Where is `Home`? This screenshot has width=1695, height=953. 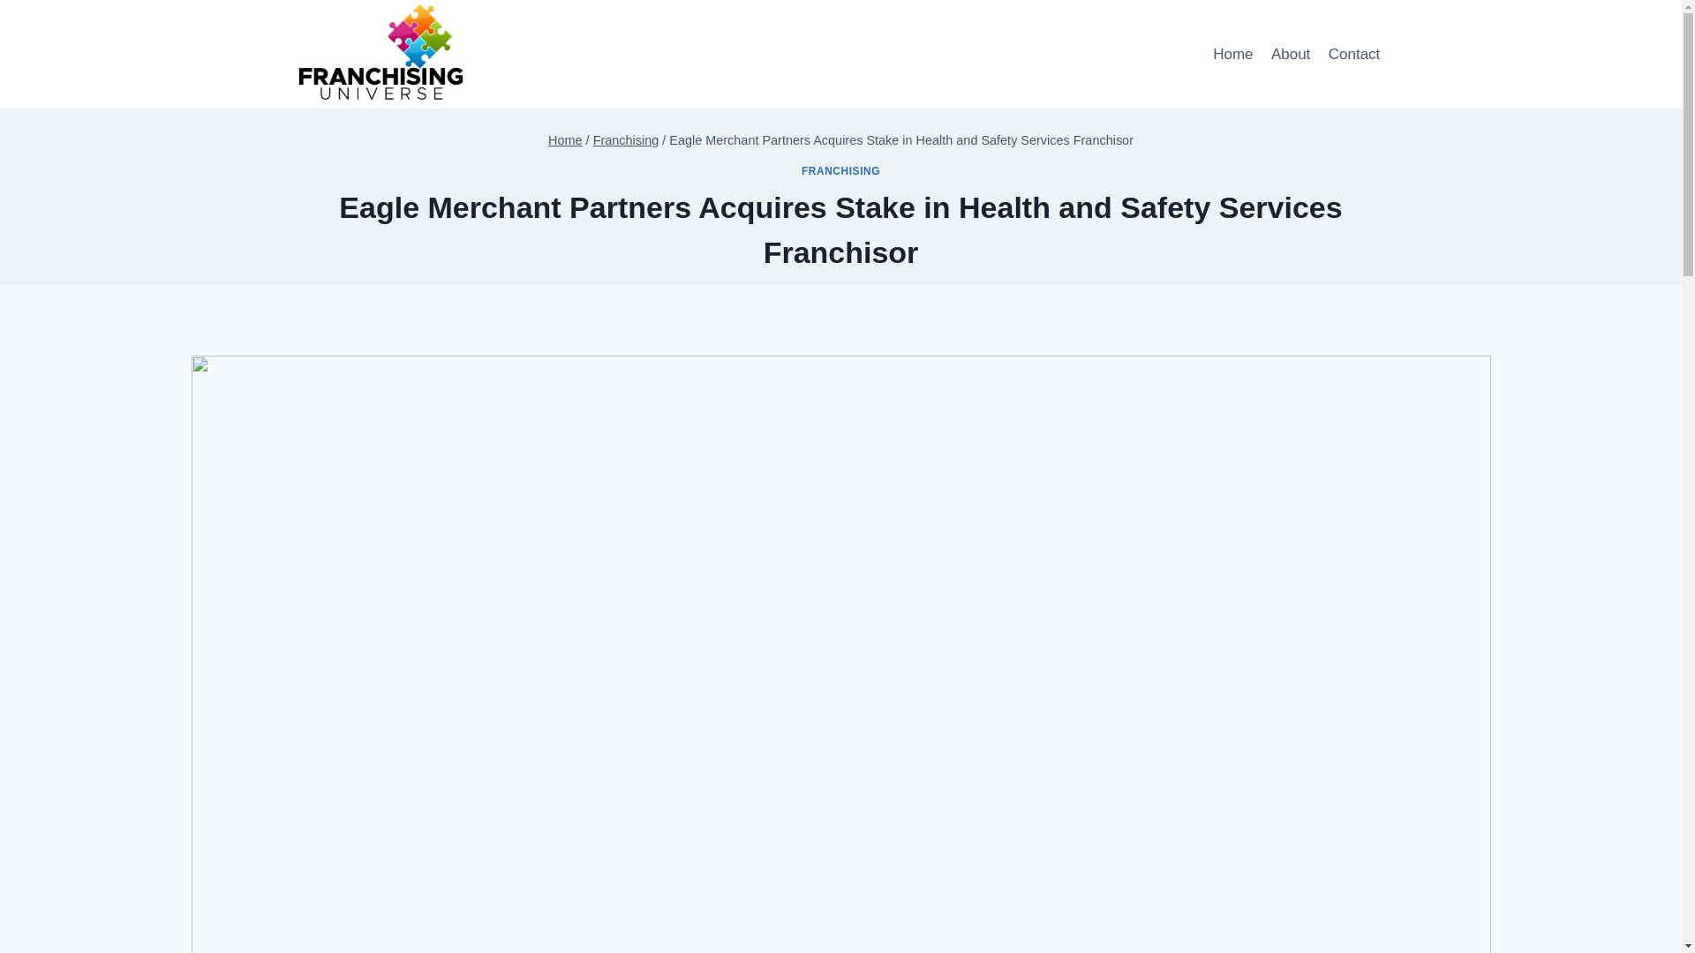 Home is located at coordinates (565, 140).